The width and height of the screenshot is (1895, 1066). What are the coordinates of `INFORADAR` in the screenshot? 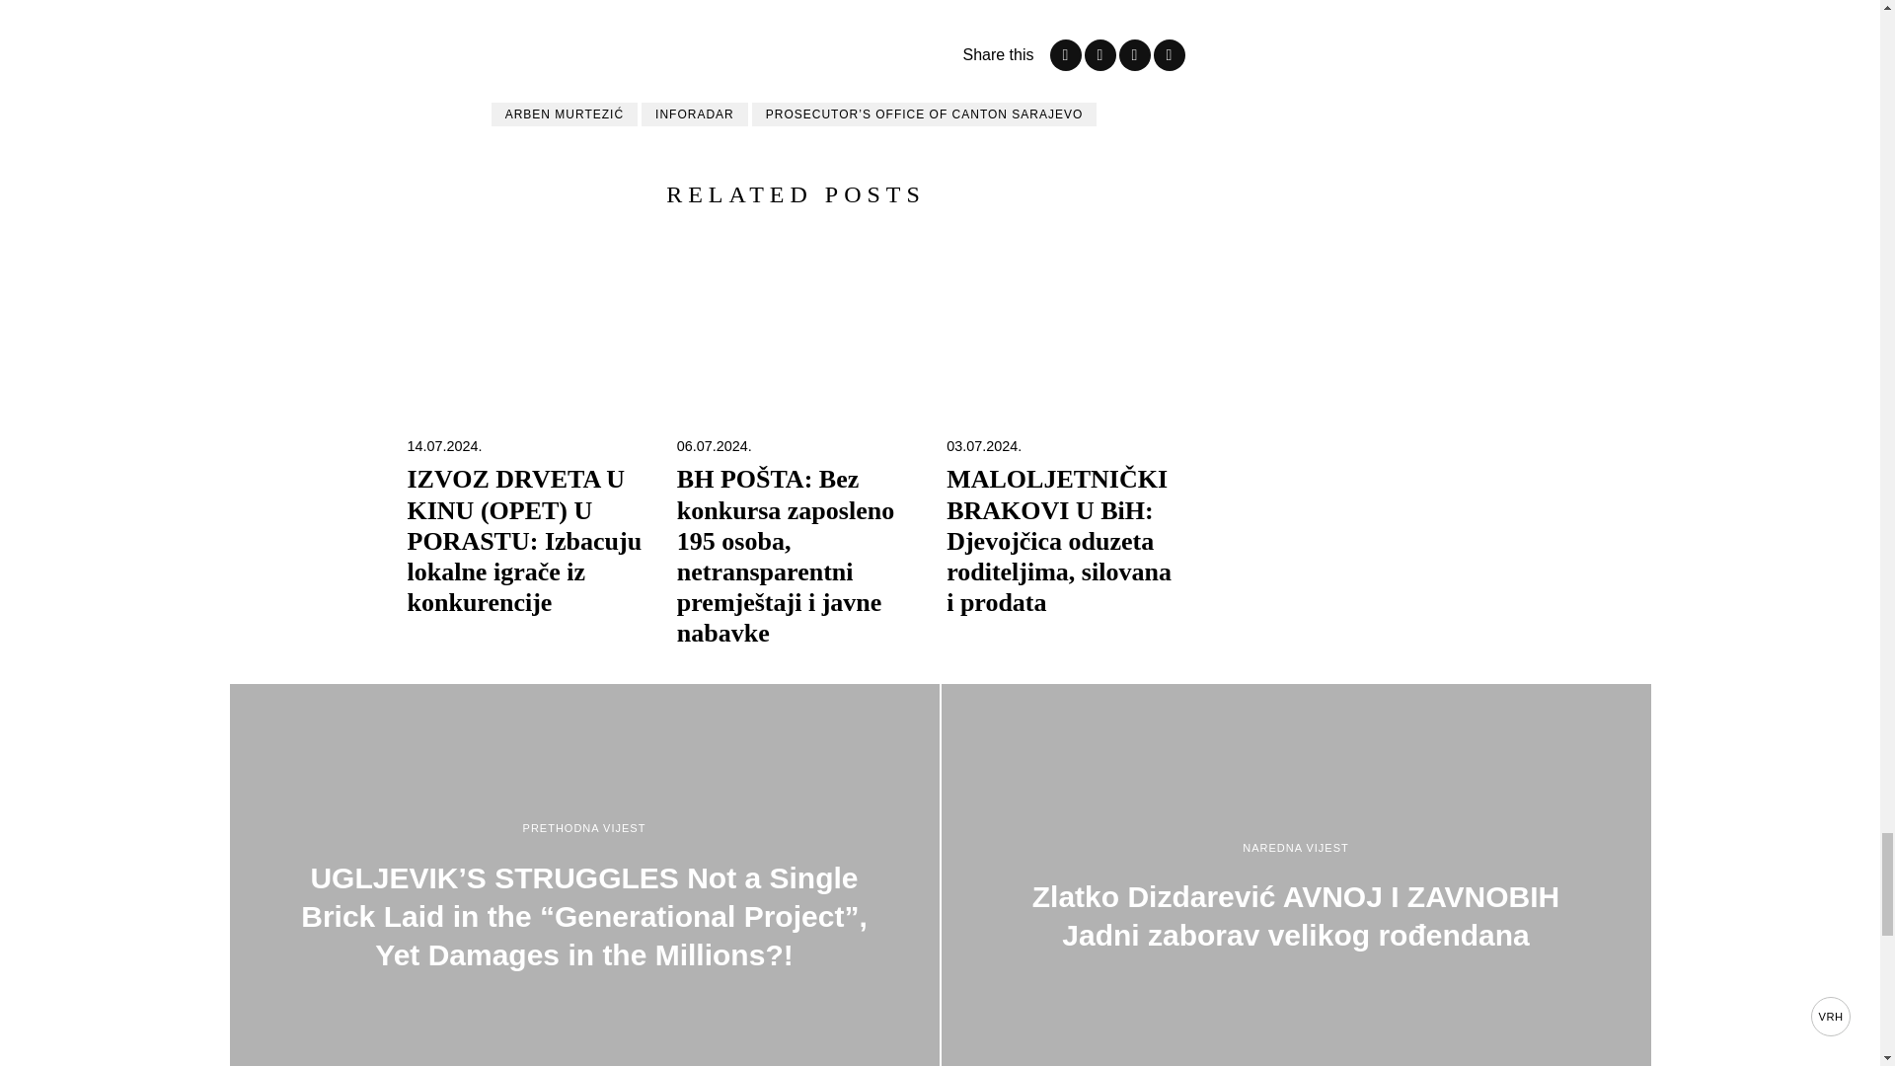 It's located at (695, 114).